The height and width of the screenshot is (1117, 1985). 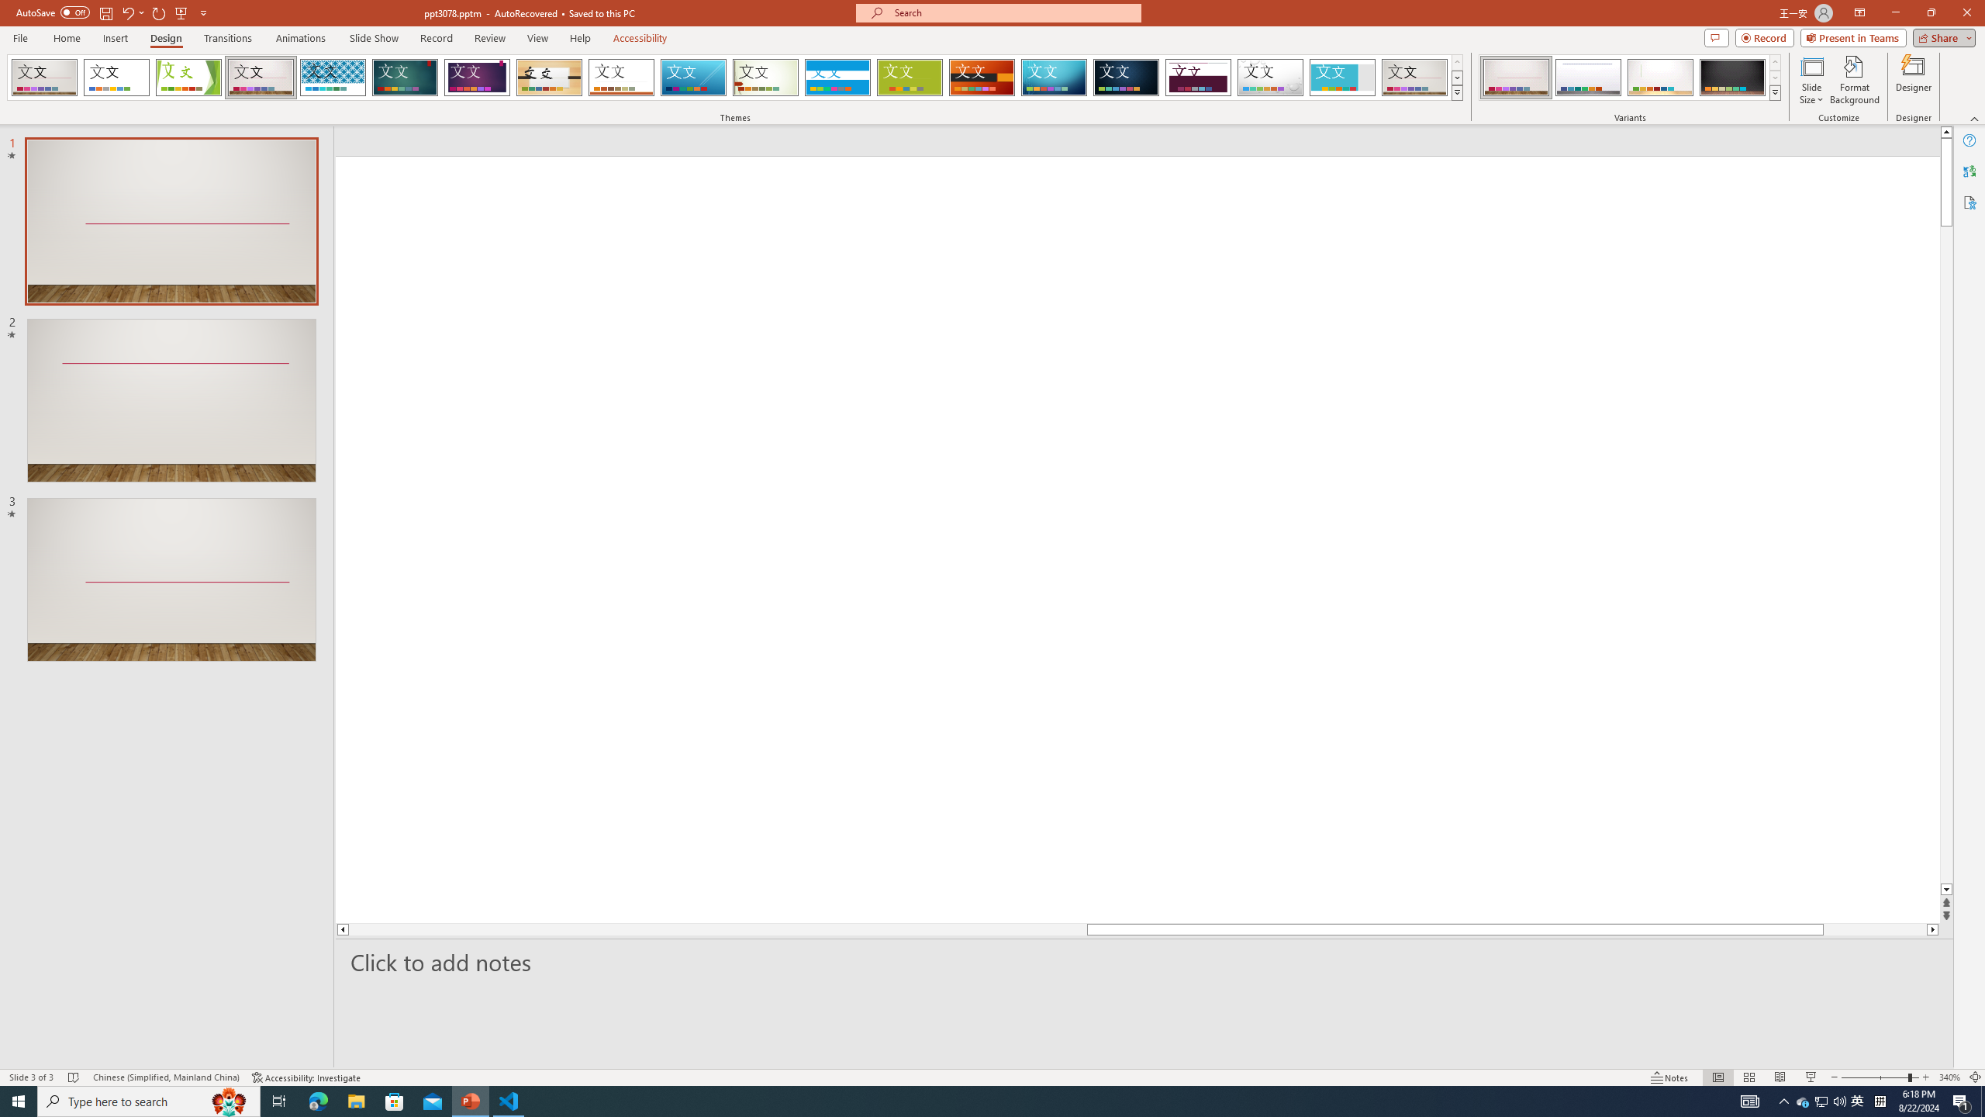 I want to click on Themes, so click(x=1456, y=92).